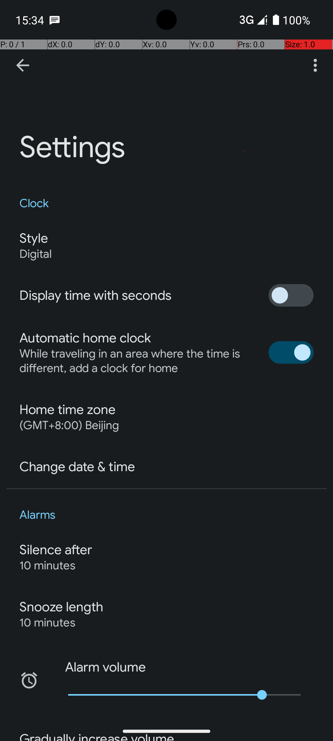 This screenshot has height=741, width=333. I want to click on (GMT+8:00) Beijing, so click(69, 425).